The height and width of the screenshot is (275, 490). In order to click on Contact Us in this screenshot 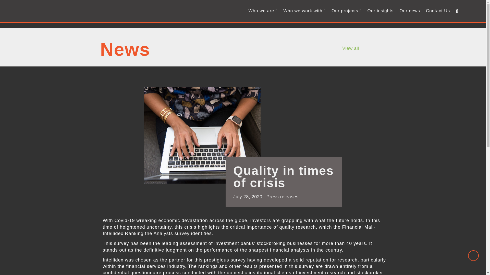, I will do `click(438, 11)`.